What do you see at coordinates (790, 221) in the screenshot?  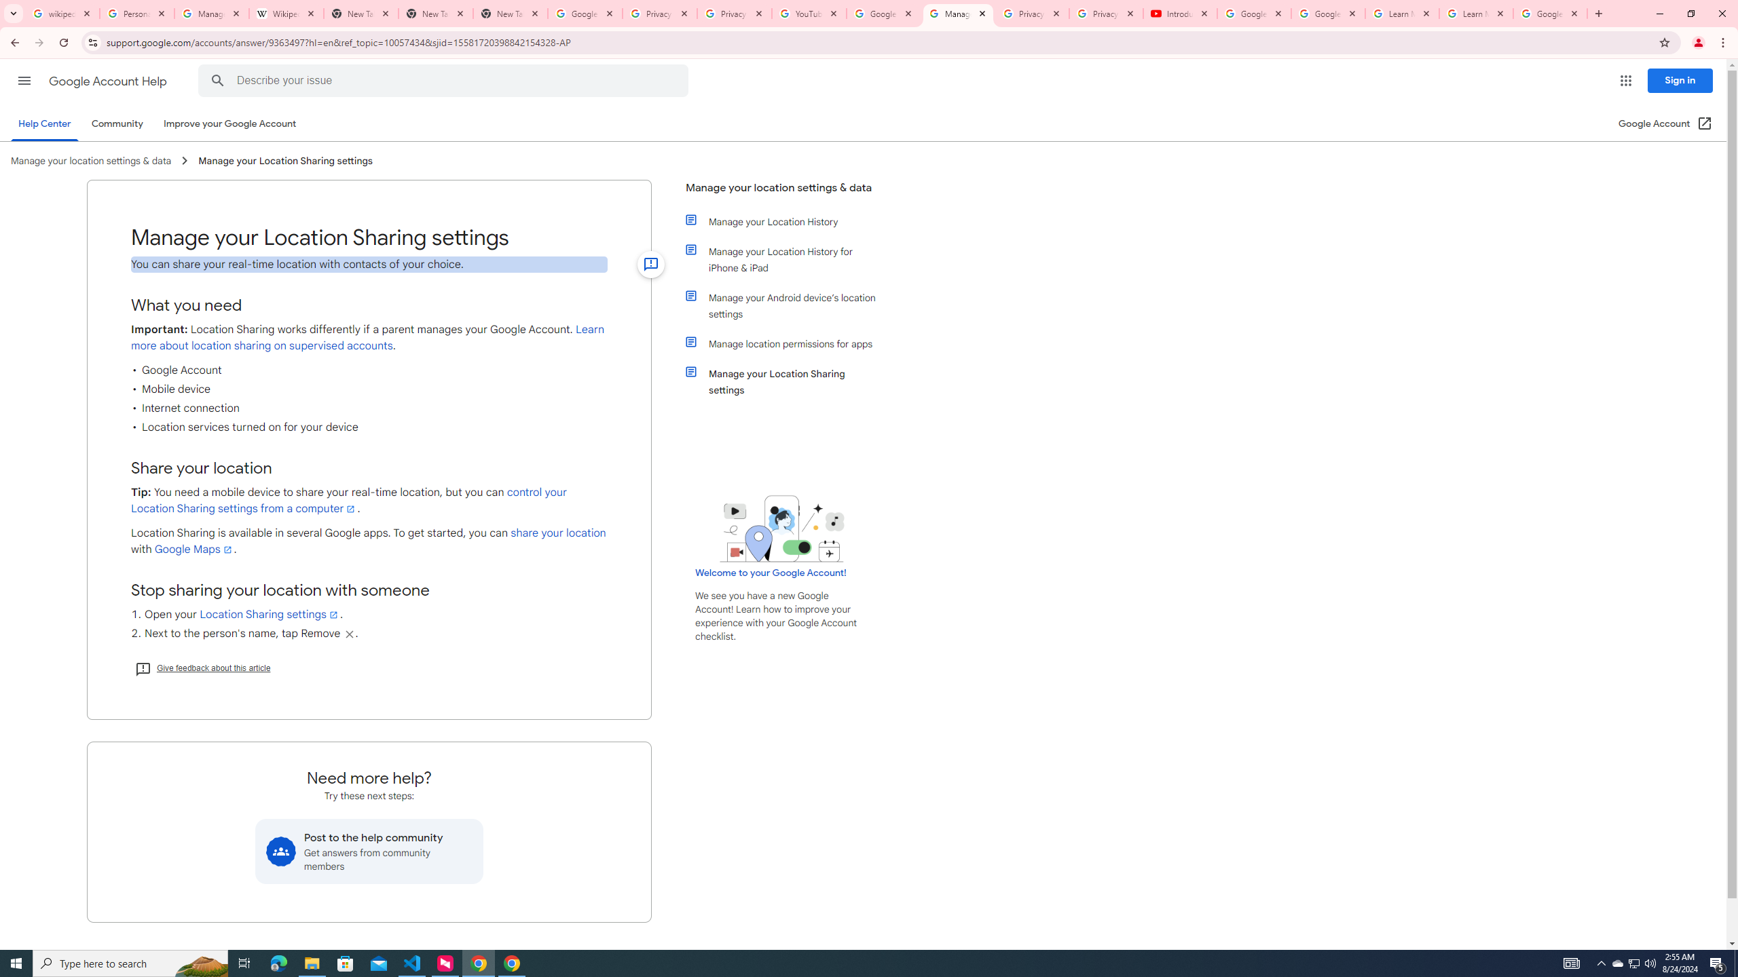 I see `Manage your Location History` at bounding box center [790, 221].